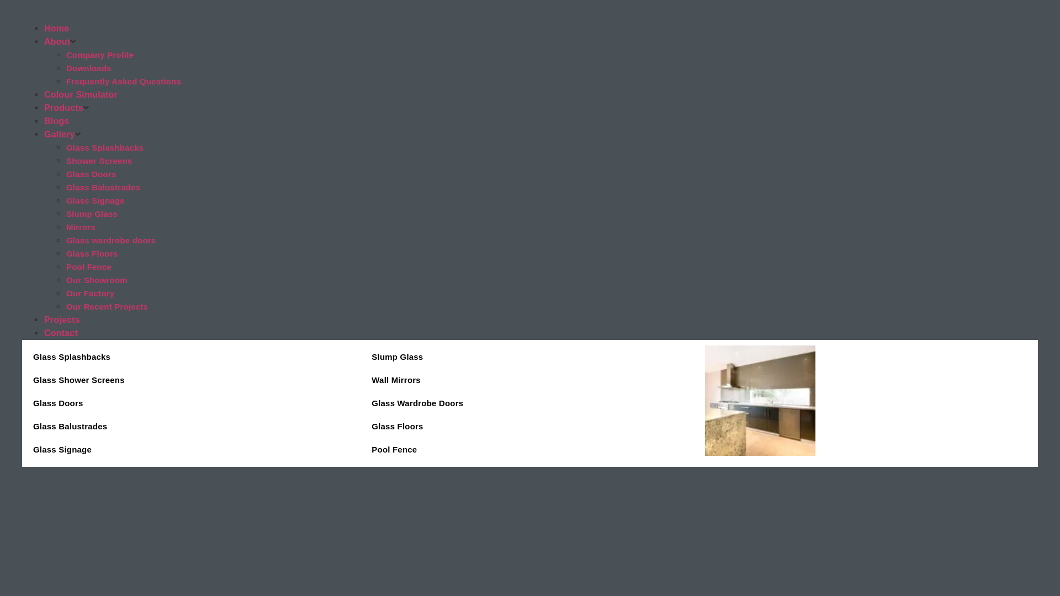  What do you see at coordinates (91, 294) in the screenshot?
I see `Our Factory` at bounding box center [91, 294].